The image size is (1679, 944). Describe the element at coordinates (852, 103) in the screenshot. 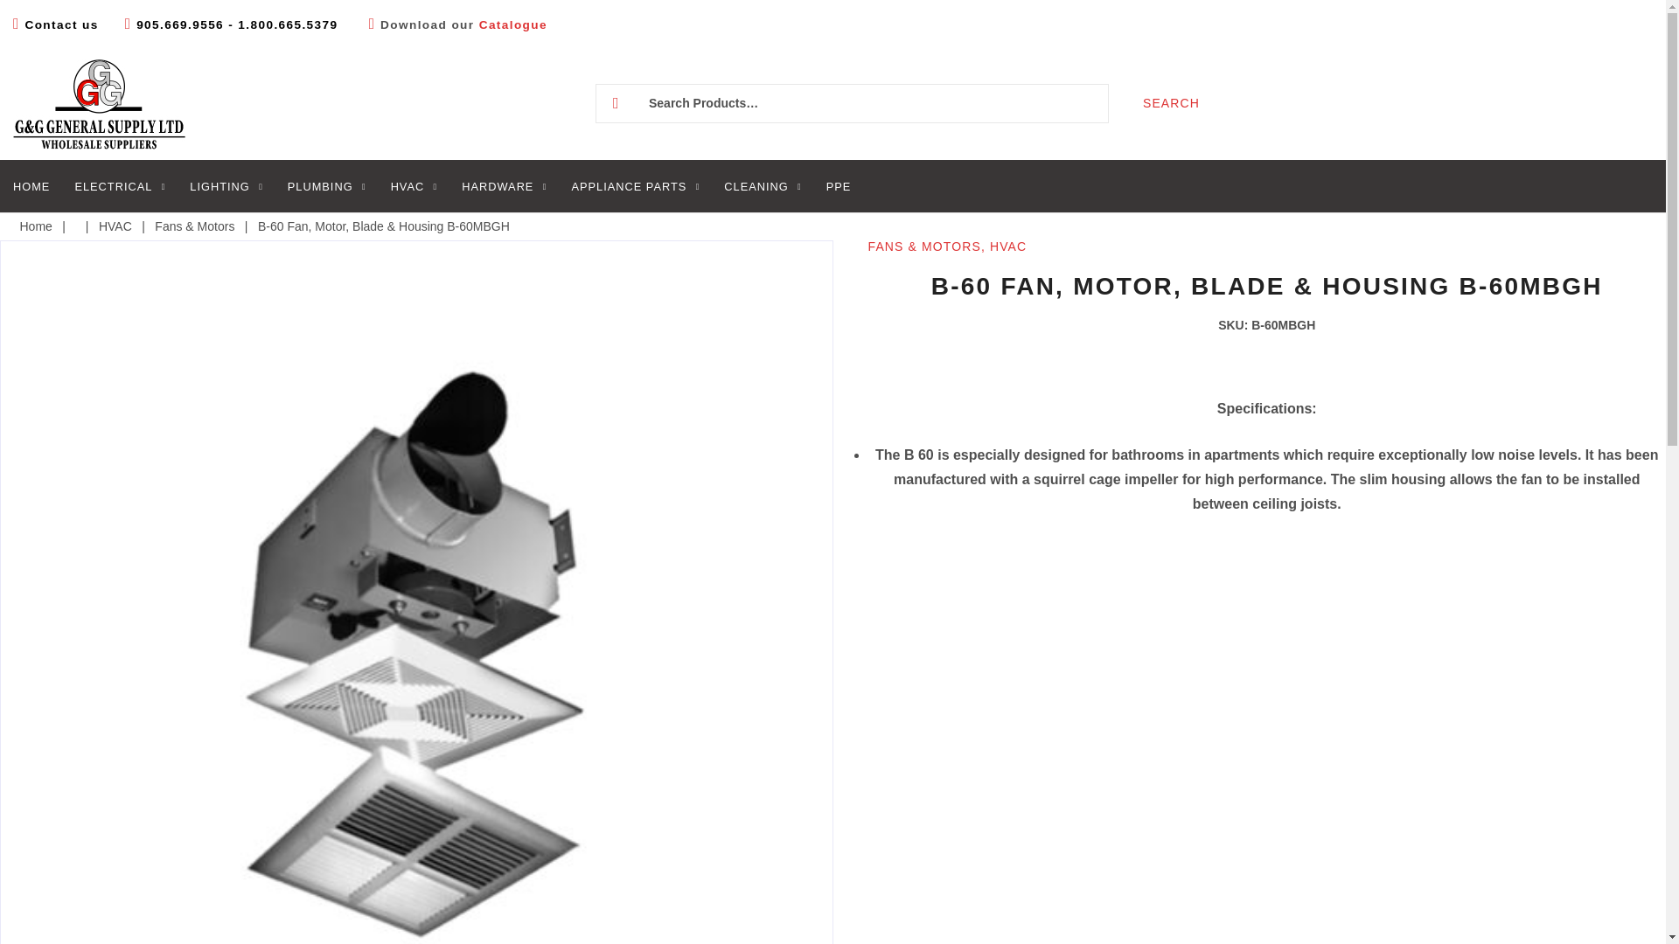

I see `Search for:` at that location.